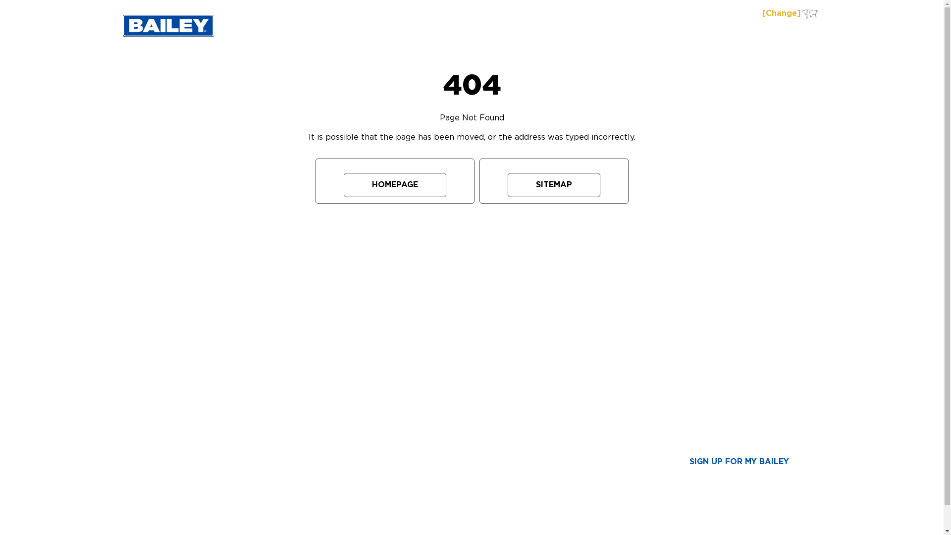 This screenshot has height=535, width=951. What do you see at coordinates (316, 393) in the screenshot?
I see `Safety` at bounding box center [316, 393].